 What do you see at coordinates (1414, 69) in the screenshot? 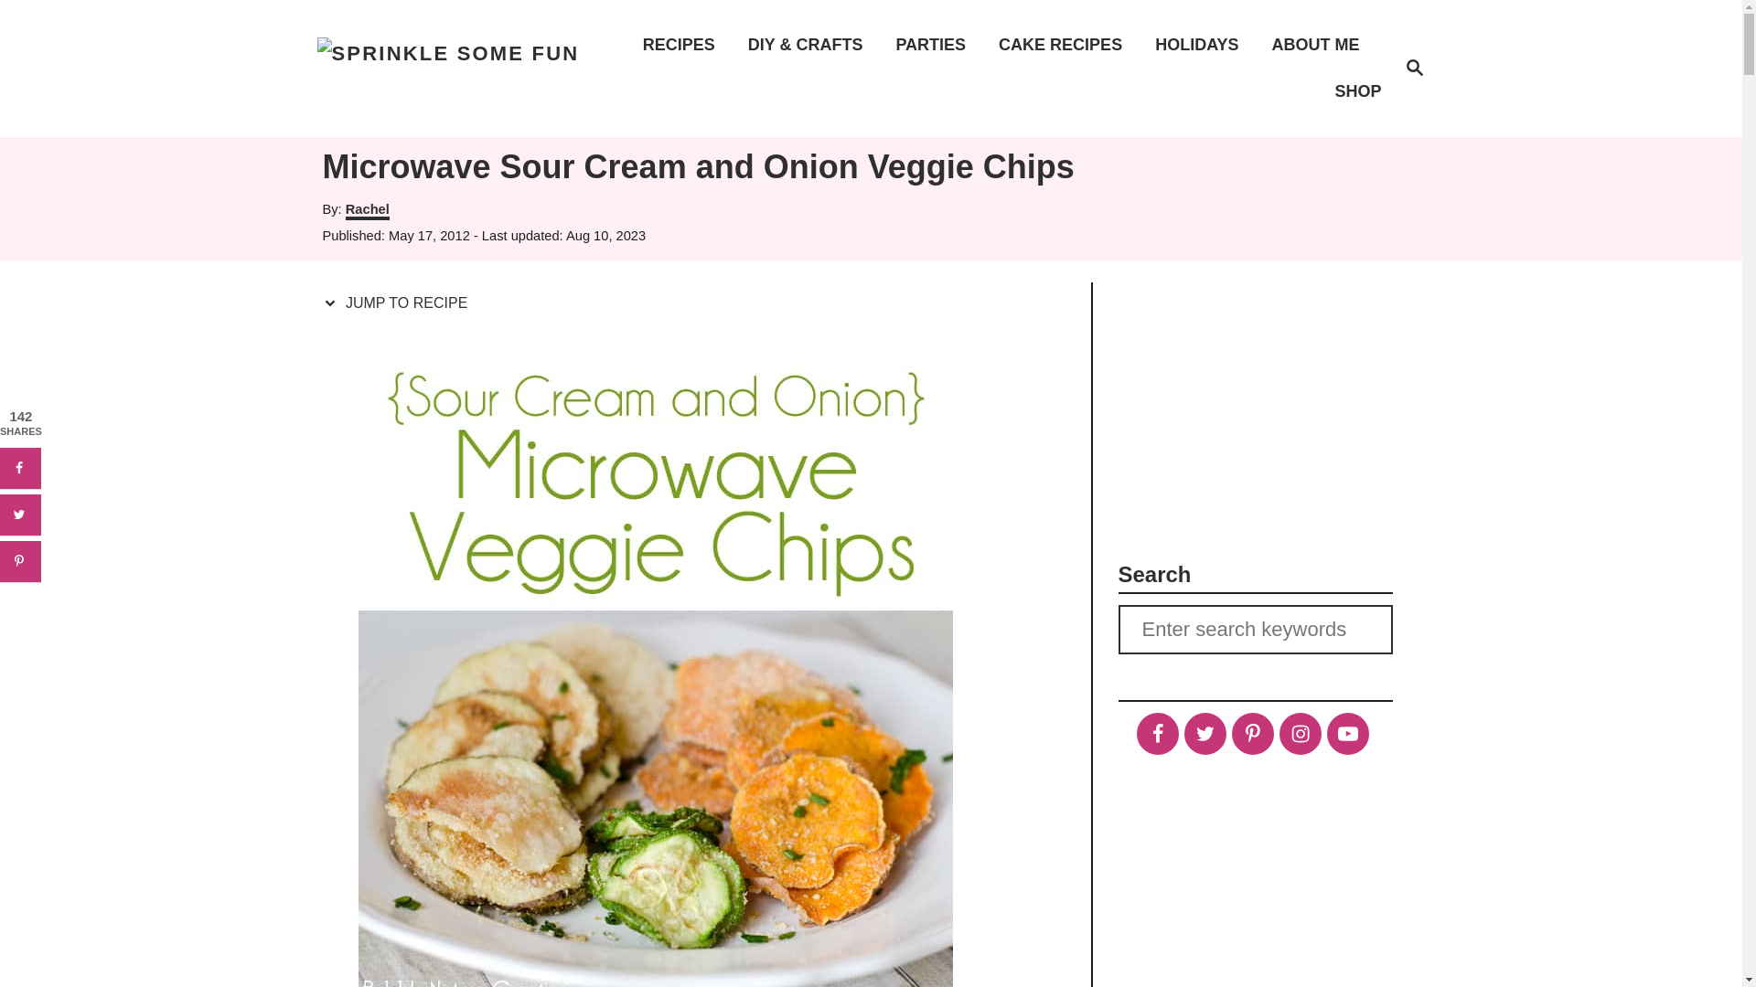
I see `RECIPES` at bounding box center [1414, 69].